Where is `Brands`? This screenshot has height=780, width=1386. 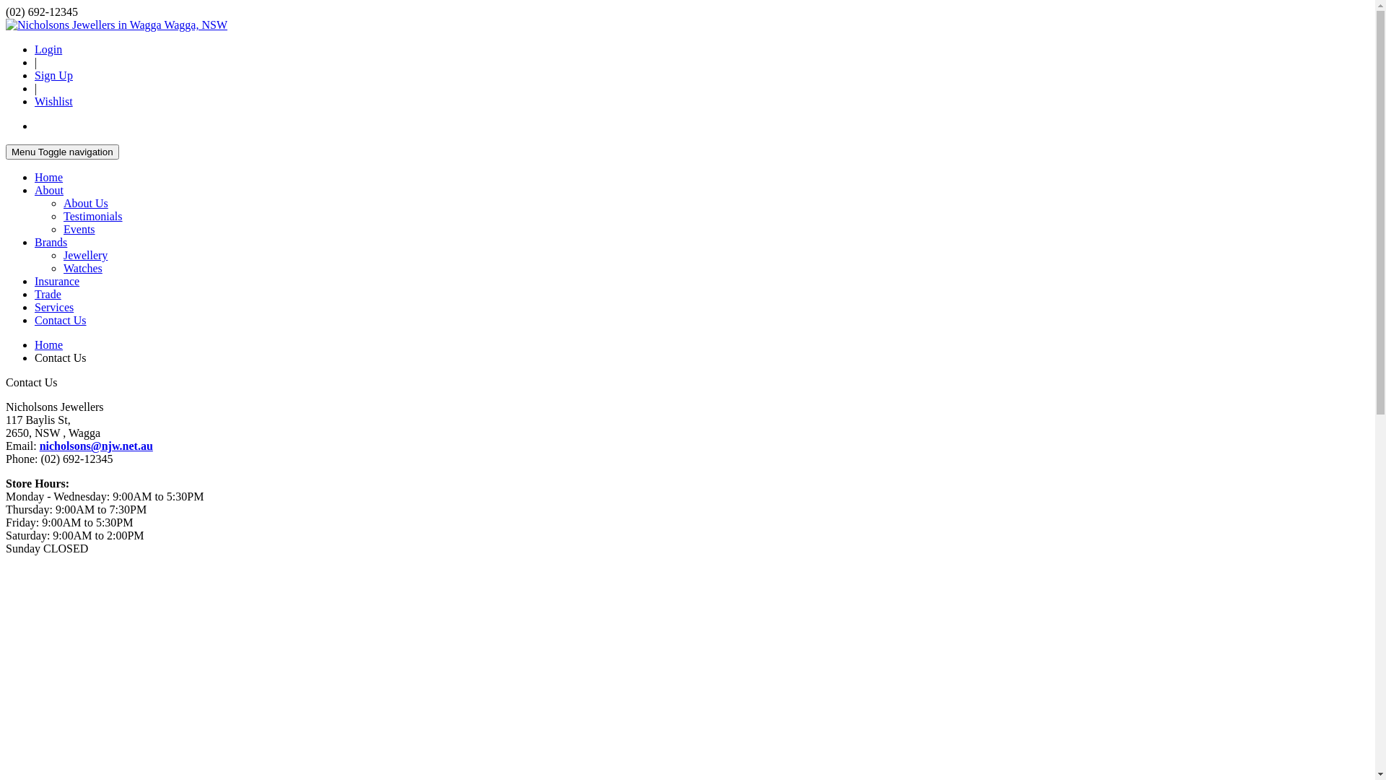
Brands is located at coordinates (51, 243).